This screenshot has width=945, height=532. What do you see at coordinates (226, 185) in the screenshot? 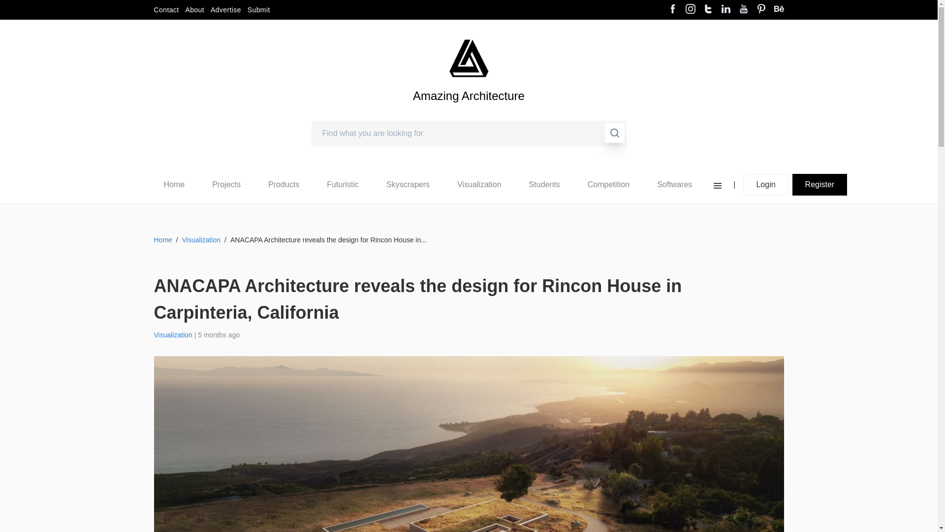
I see `Projects` at bounding box center [226, 185].